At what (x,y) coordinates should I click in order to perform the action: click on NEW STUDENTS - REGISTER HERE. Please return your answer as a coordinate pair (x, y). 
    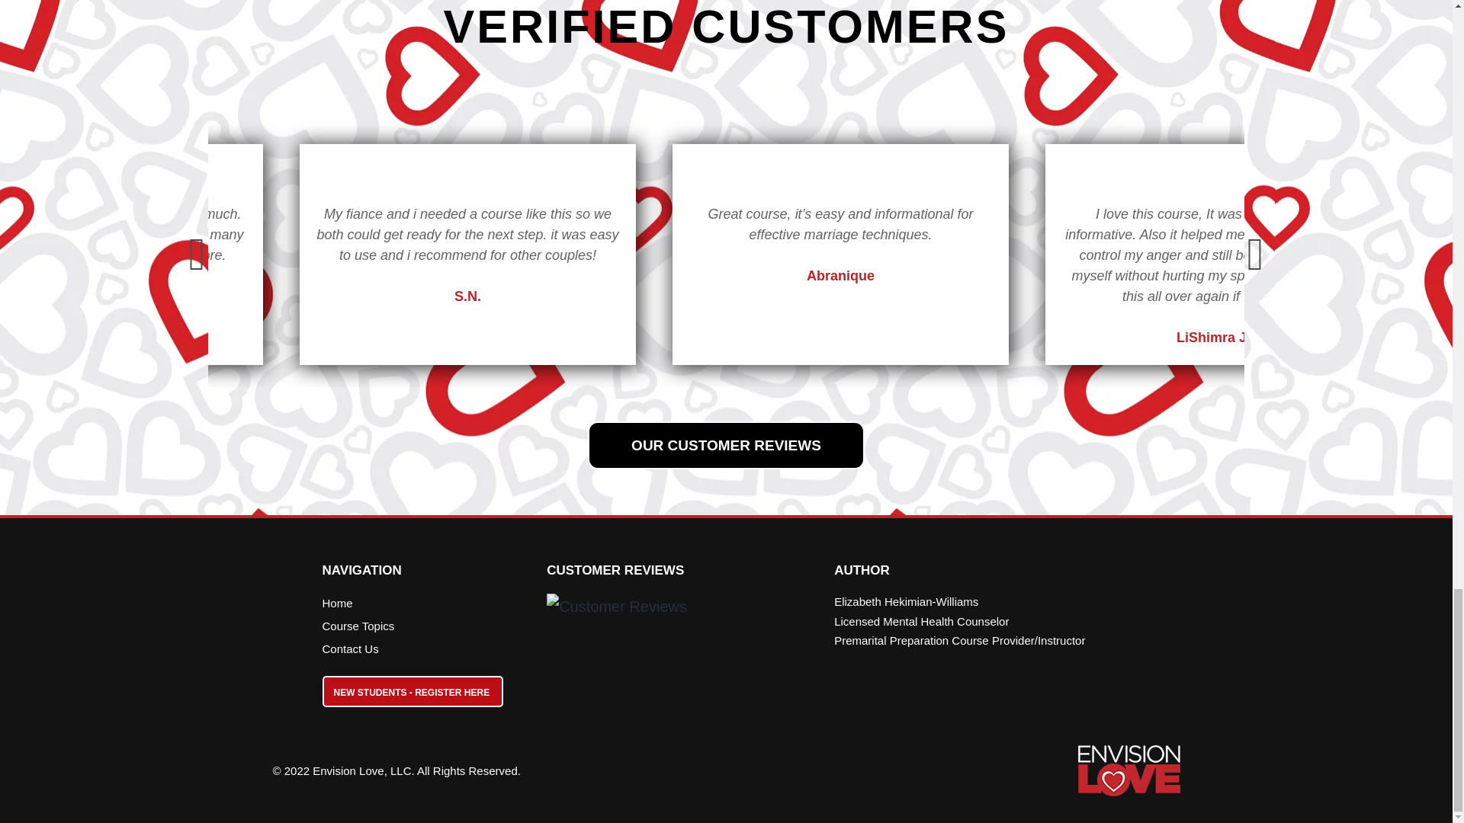
    Looking at the image, I should click on (413, 690).